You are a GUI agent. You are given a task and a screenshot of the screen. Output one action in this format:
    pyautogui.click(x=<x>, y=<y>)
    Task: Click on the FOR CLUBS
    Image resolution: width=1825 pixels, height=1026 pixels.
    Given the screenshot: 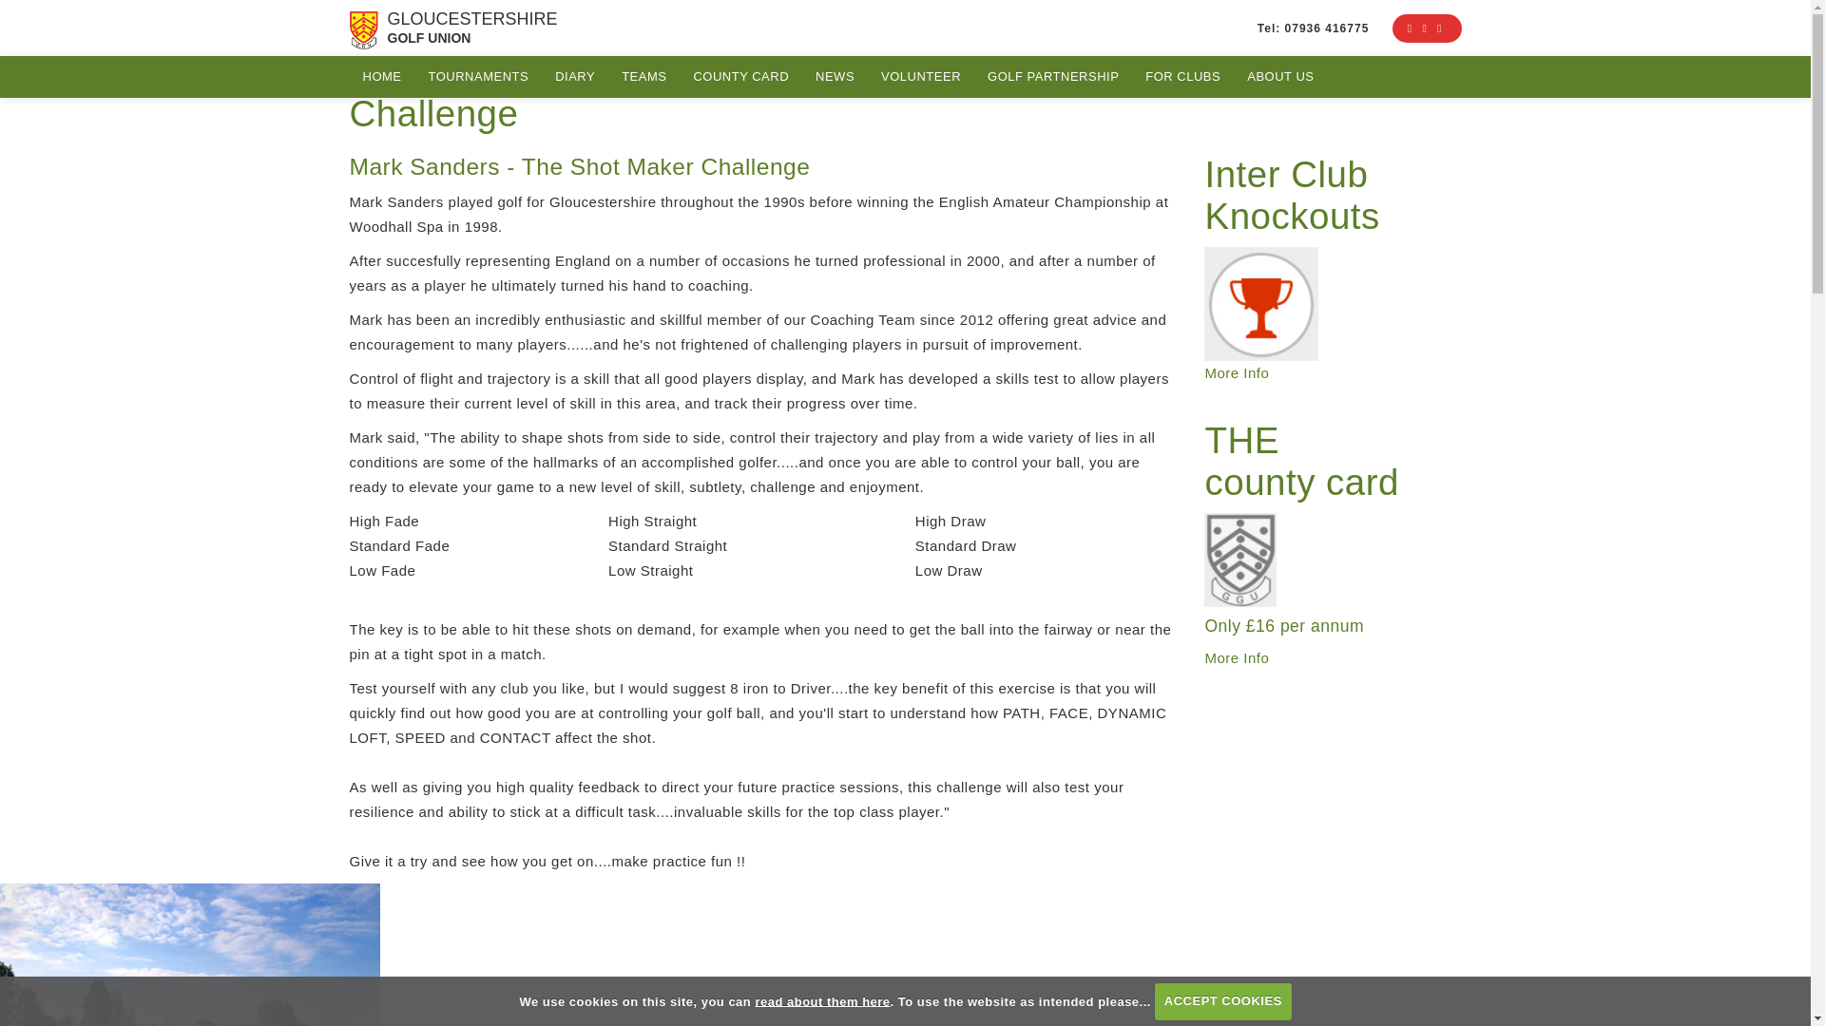 What is the action you would take?
    pyautogui.click(x=1182, y=76)
    